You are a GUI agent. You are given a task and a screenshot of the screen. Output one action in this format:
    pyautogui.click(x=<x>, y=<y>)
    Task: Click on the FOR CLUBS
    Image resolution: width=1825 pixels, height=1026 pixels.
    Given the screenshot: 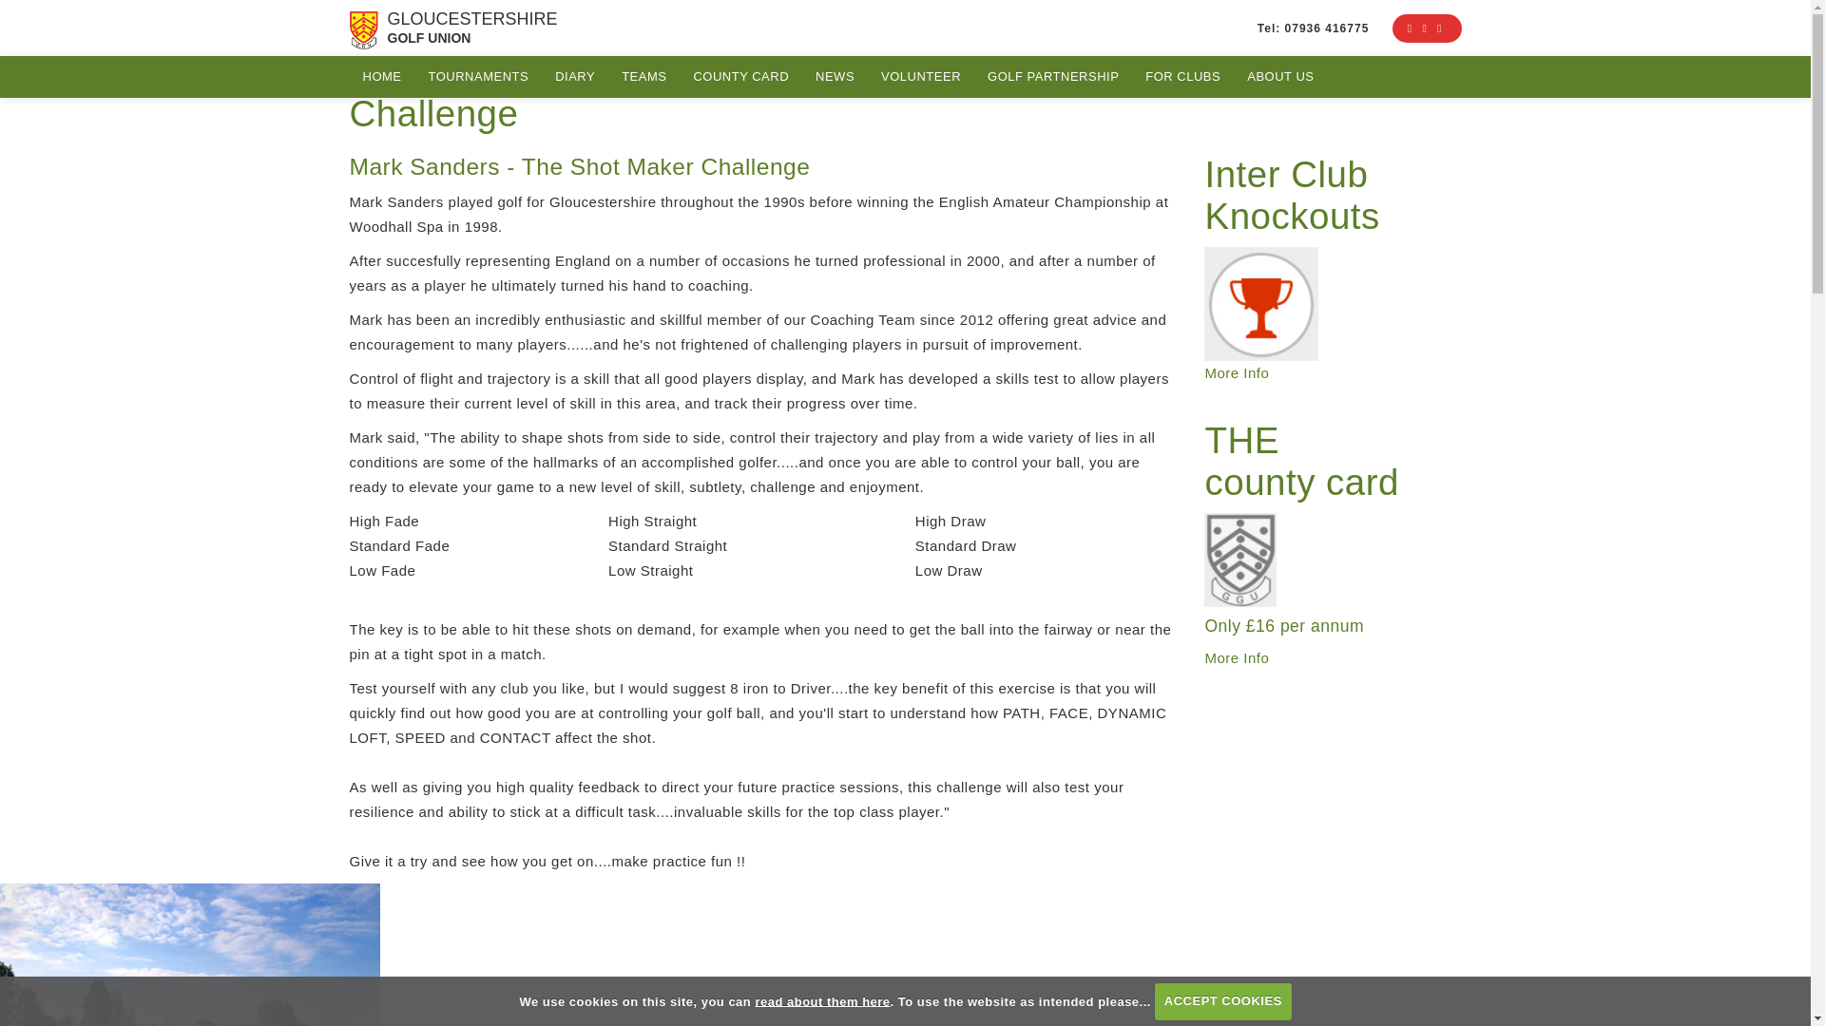 What is the action you would take?
    pyautogui.click(x=1182, y=76)
    